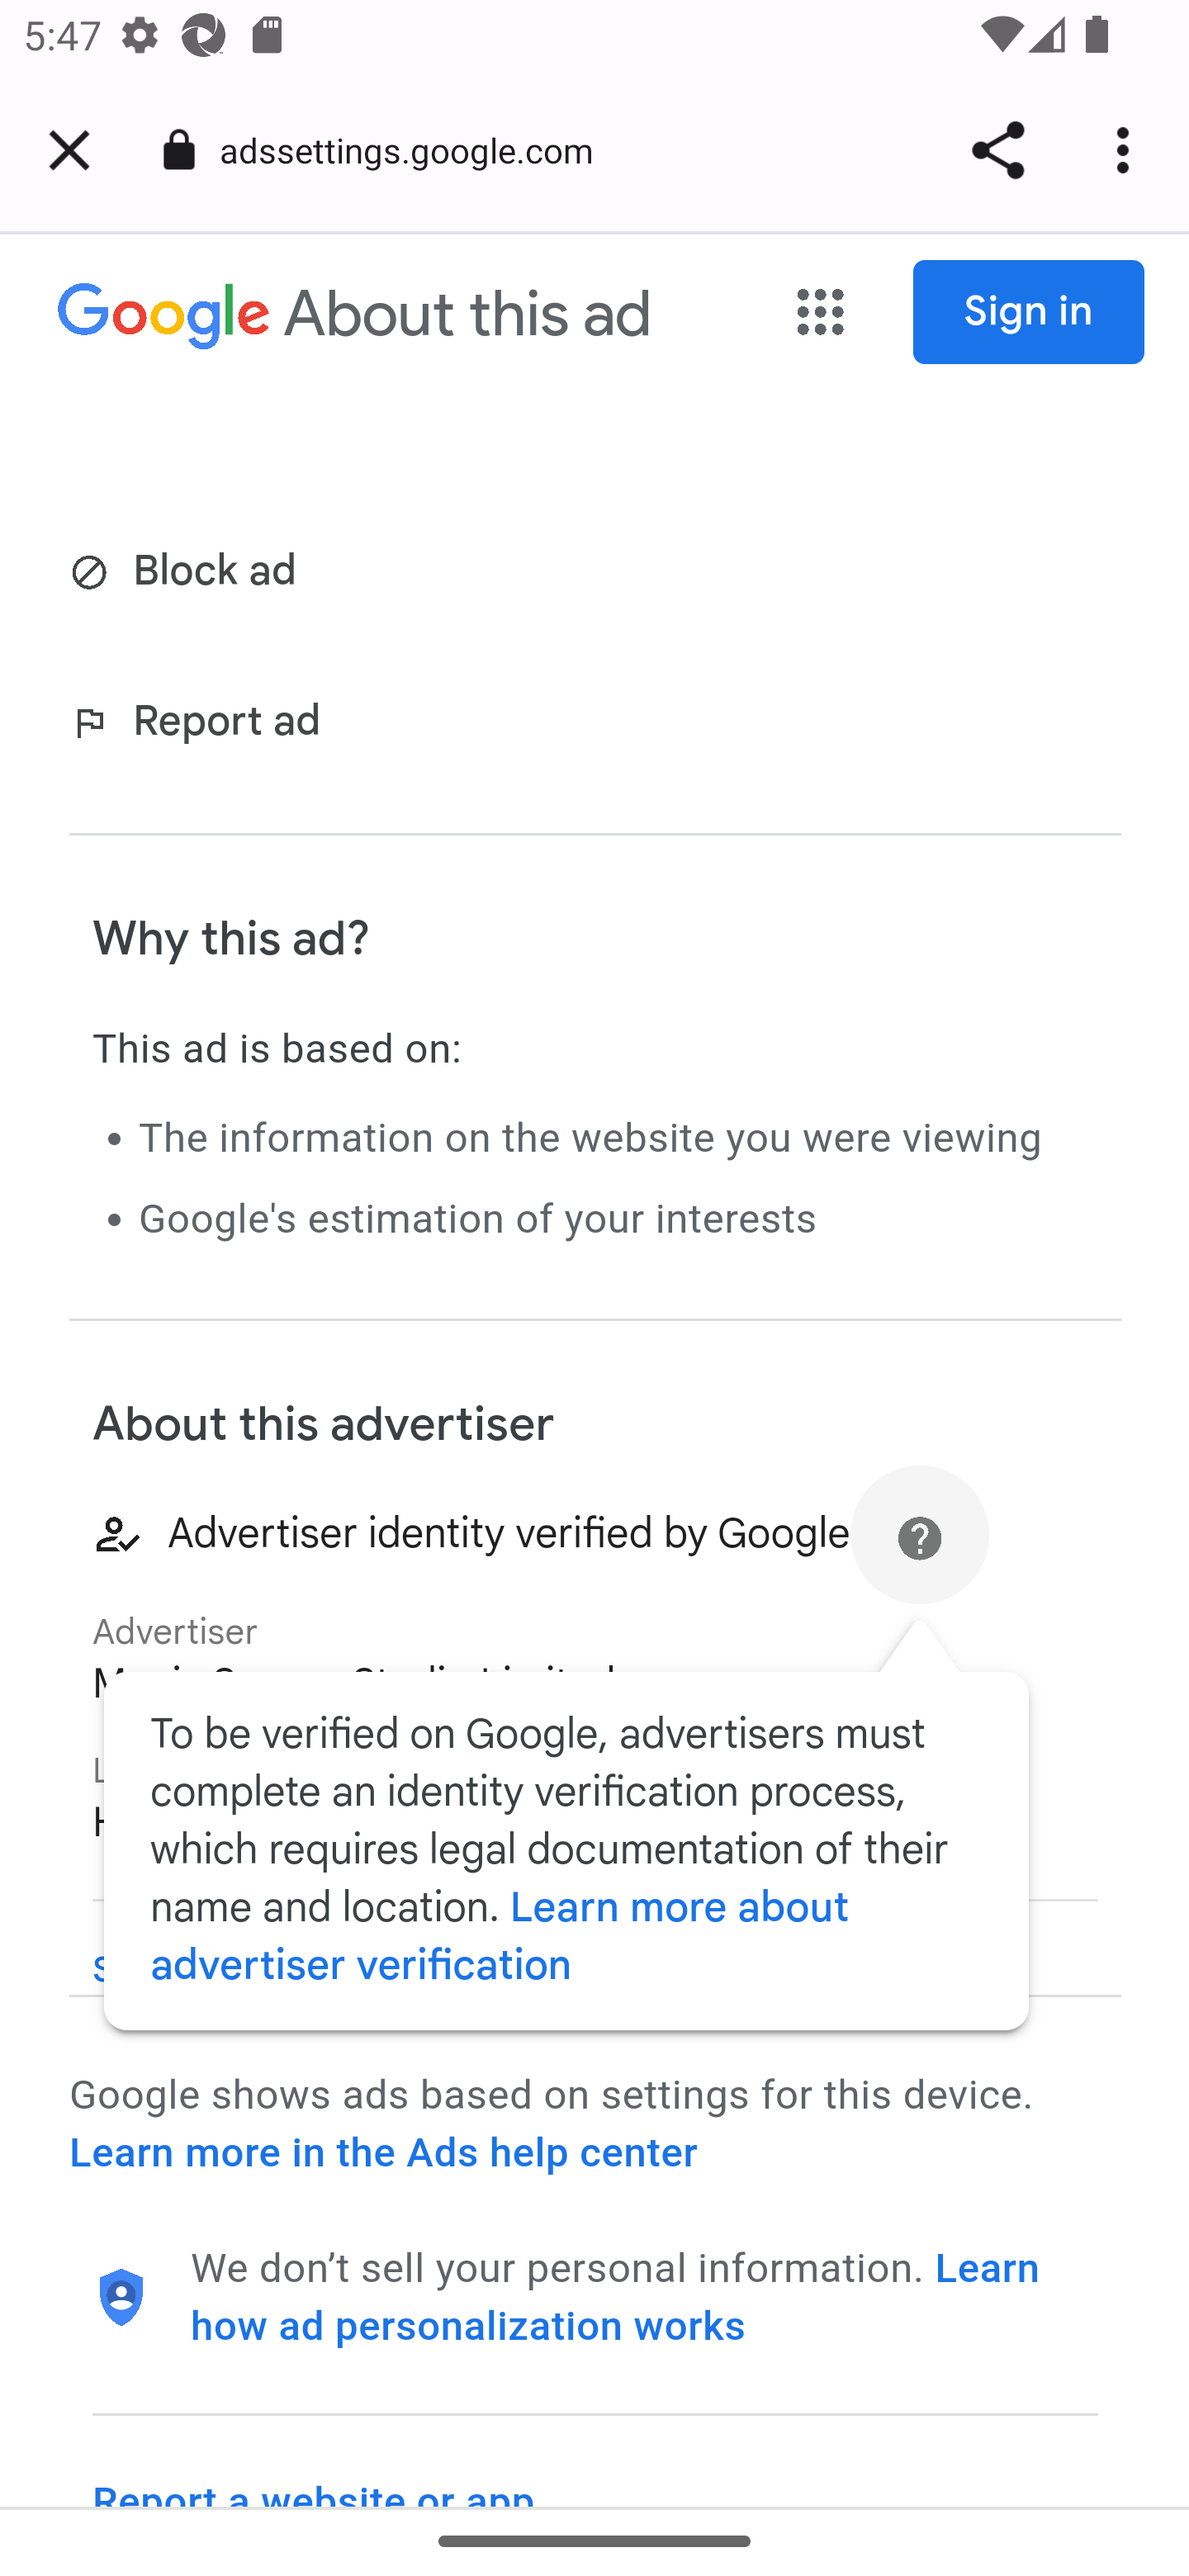 Image resolution: width=1189 pixels, height=2576 pixels. What do you see at coordinates (1128, 150) in the screenshot?
I see `More options` at bounding box center [1128, 150].